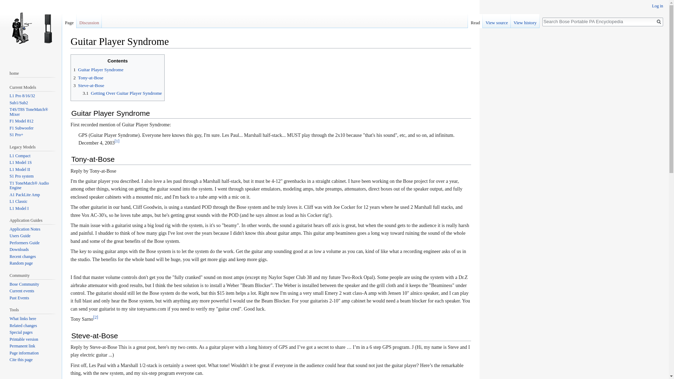  I want to click on 1 Guitar Player Syndrome, so click(98, 69).